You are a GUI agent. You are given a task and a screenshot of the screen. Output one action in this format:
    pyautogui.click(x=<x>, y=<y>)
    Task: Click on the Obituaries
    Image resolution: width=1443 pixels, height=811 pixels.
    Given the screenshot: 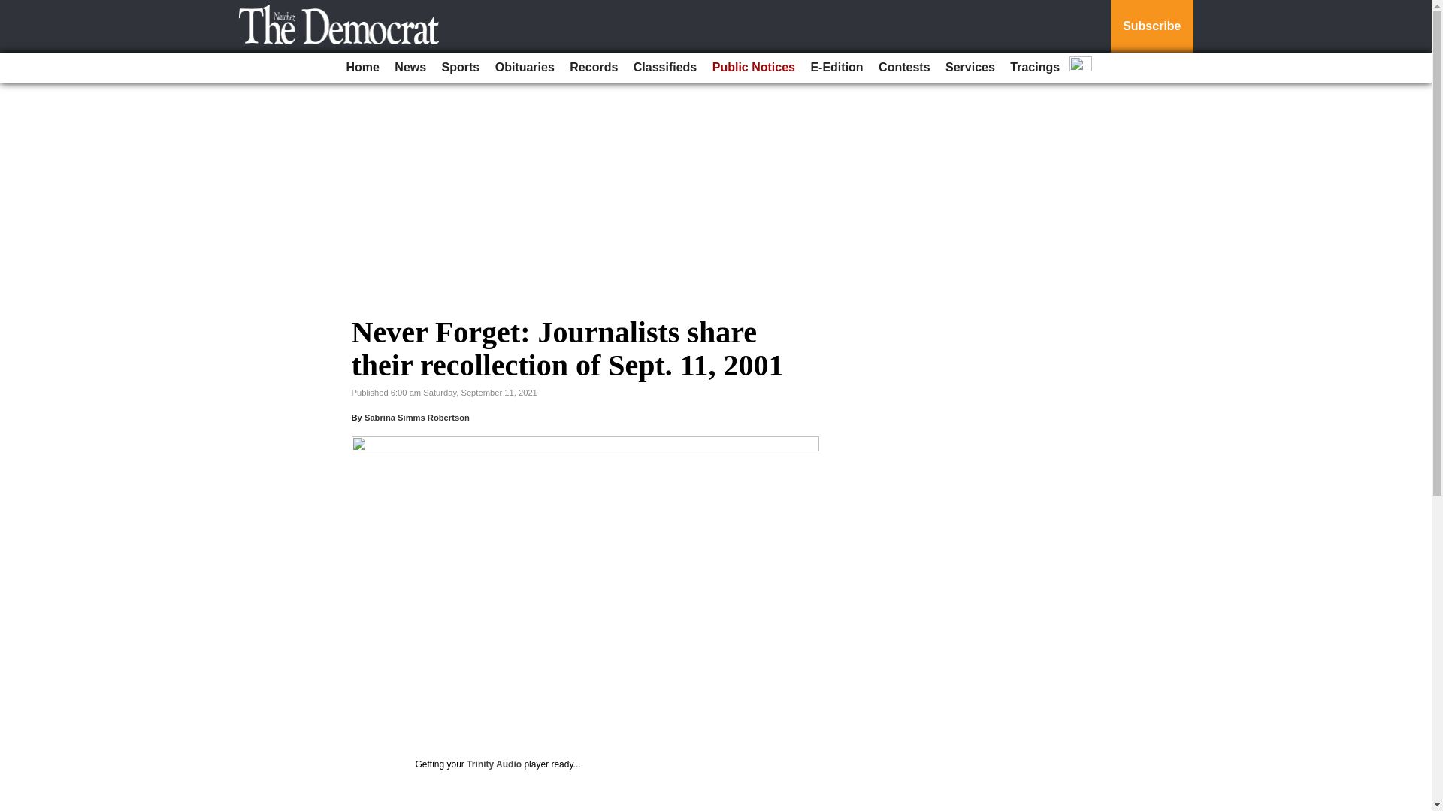 What is the action you would take?
    pyautogui.click(x=525, y=68)
    